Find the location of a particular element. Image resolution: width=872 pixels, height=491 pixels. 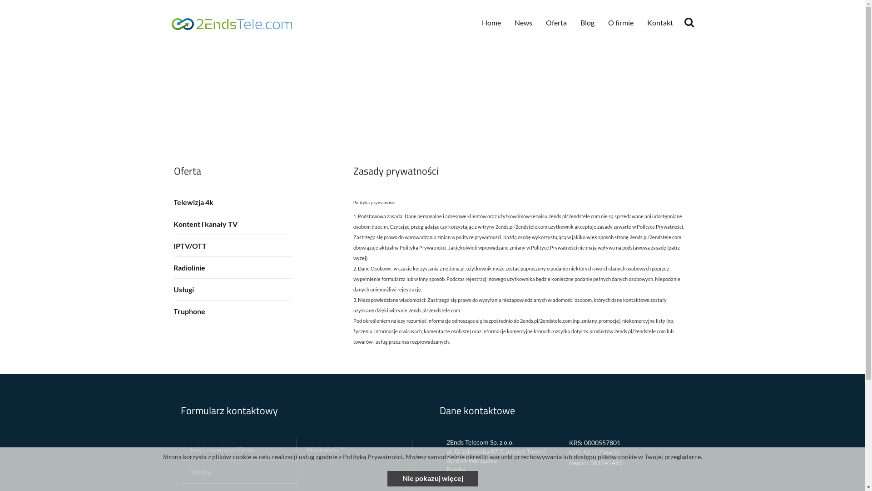

O firmie is located at coordinates (621, 23).